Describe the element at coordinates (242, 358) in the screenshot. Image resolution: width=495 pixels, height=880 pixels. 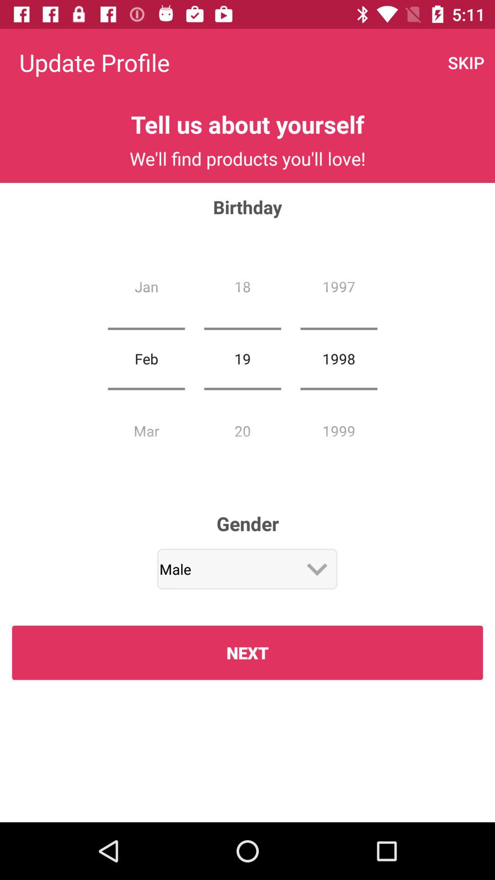
I see `turn on the item above the gender item` at that location.